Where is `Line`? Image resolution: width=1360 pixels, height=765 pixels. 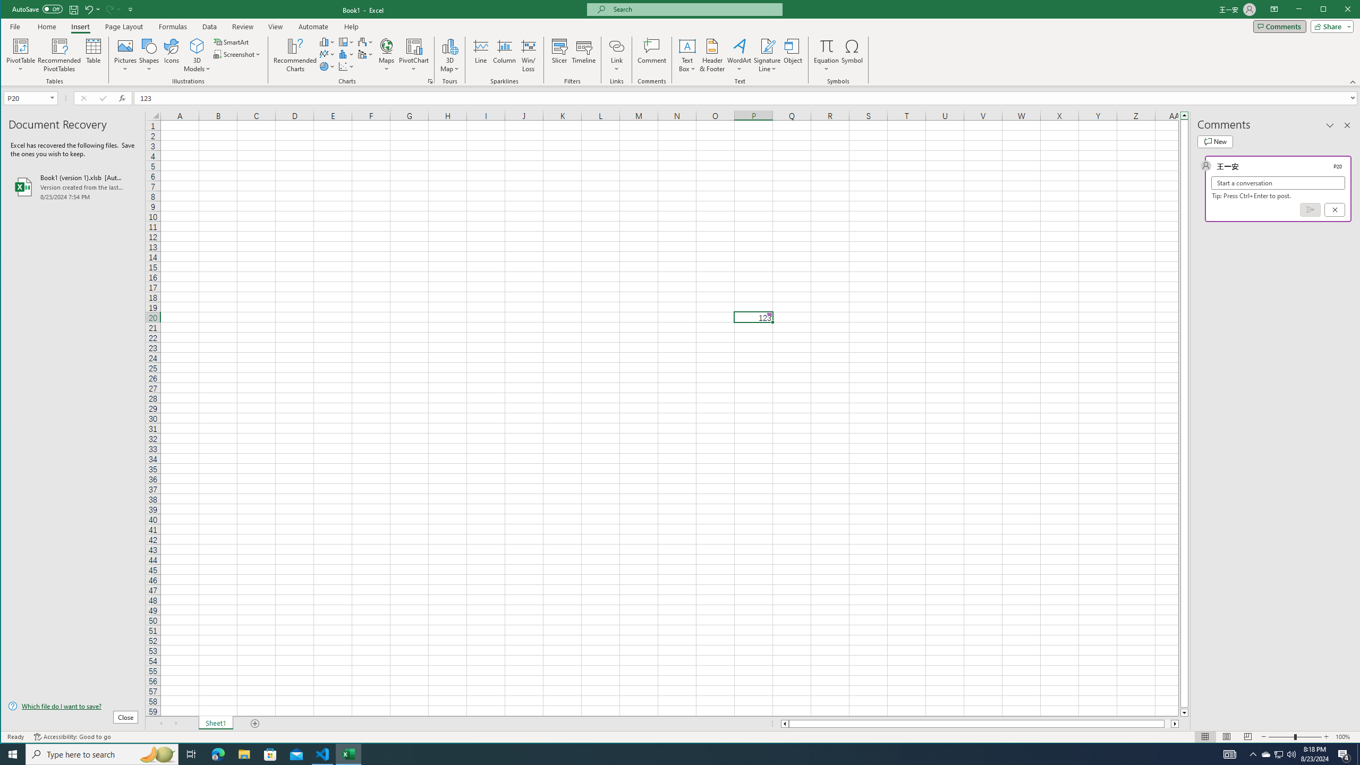
Line is located at coordinates (480, 55).